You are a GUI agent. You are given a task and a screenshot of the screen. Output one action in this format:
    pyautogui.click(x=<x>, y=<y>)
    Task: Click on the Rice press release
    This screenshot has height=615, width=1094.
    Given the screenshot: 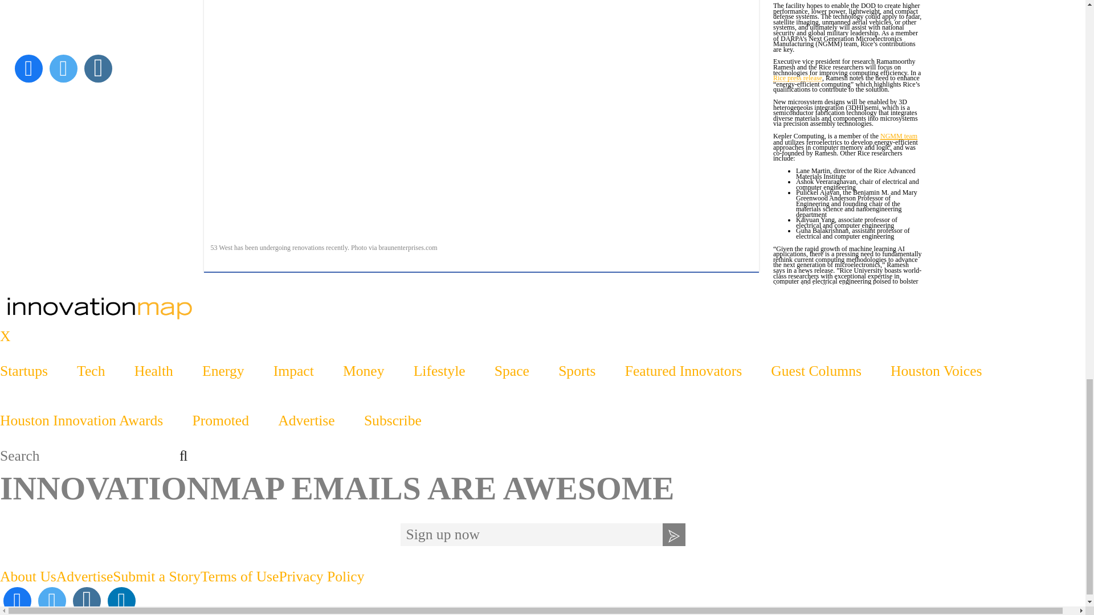 What is the action you would take?
    pyautogui.click(x=798, y=79)
    